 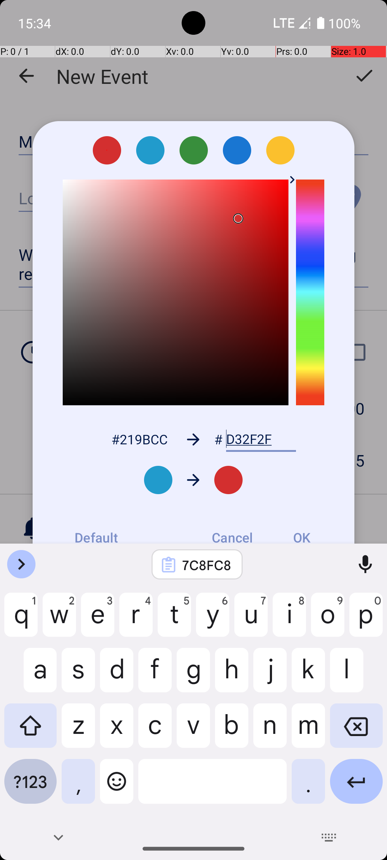 What do you see at coordinates (96, 537) in the screenshot?
I see `Default` at bounding box center [96, 537].